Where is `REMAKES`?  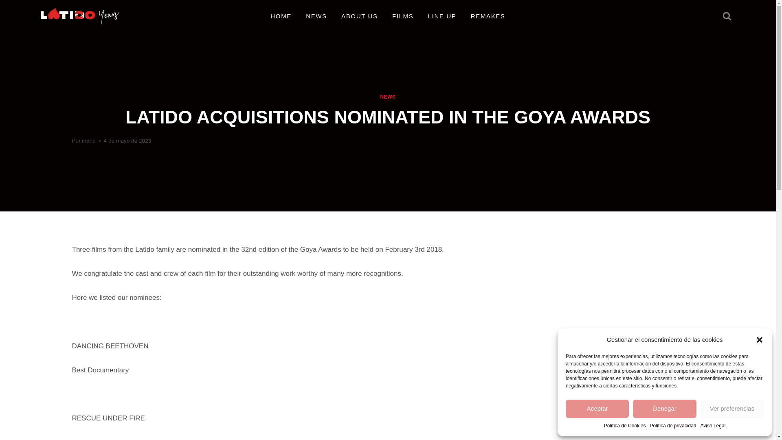
REMAKES is located at coordinates (488, 16).